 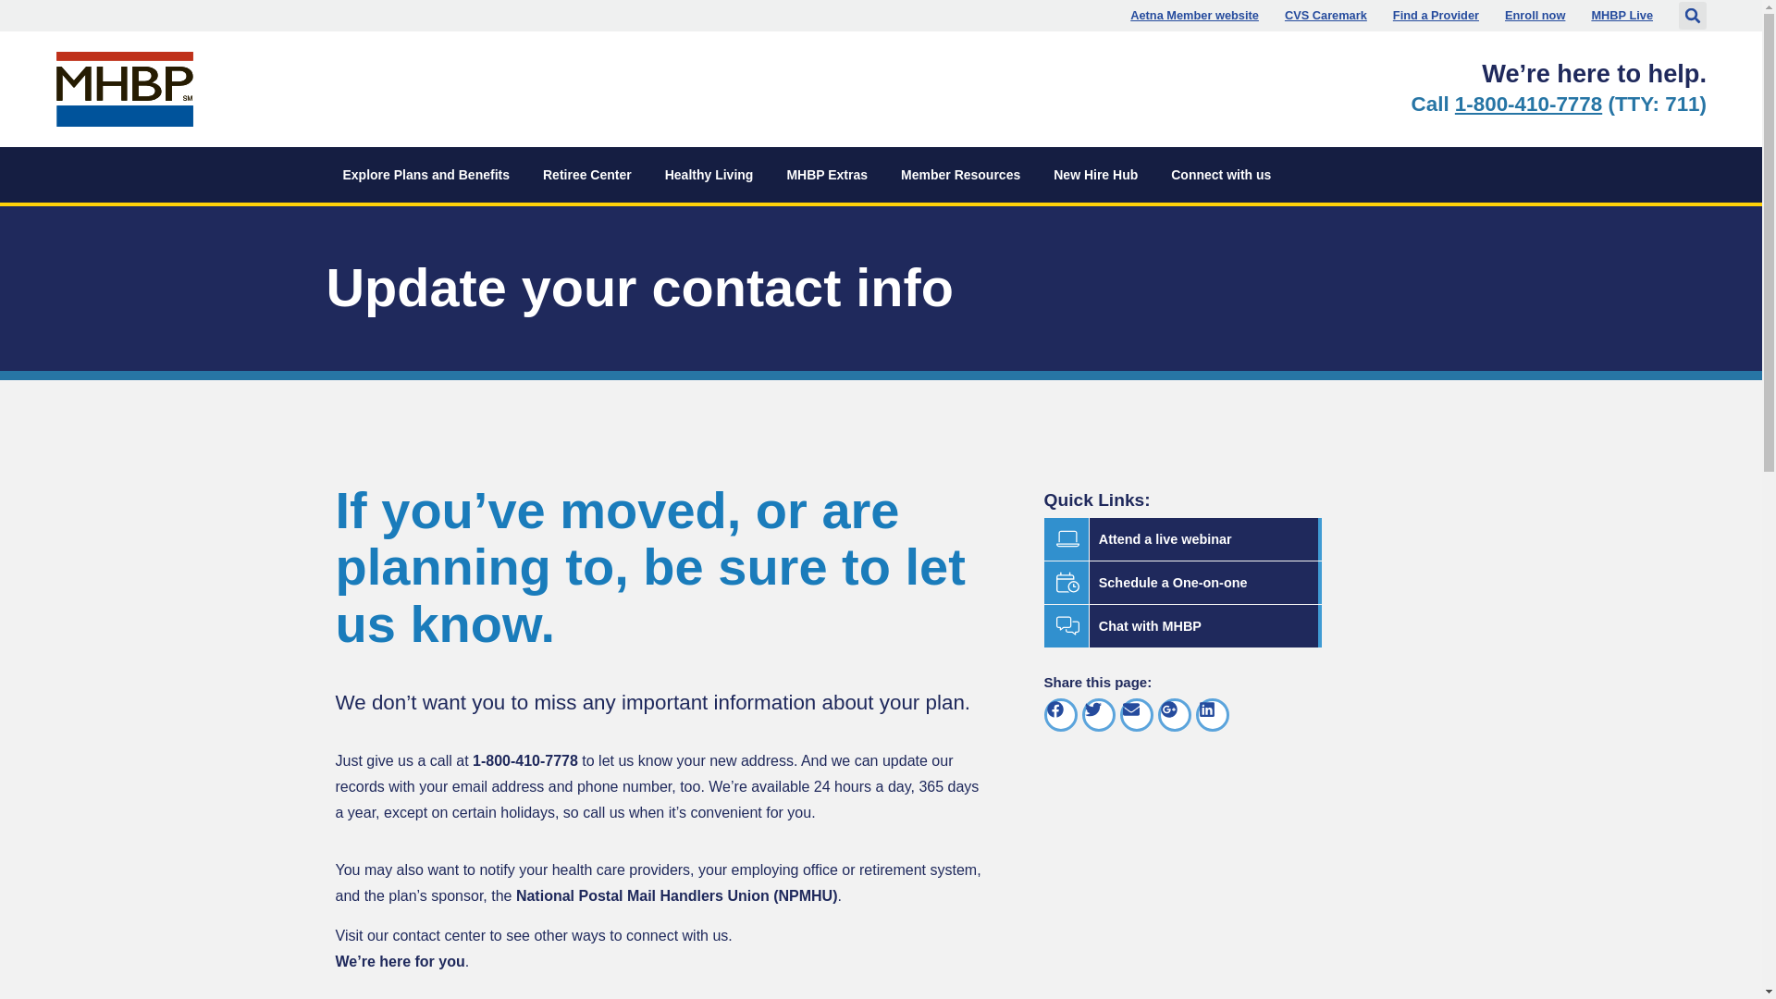 What do you see at coordinates (425, 174) in the screenshot?
I see `1-800-410-7778` at bounding box center [425, 174].